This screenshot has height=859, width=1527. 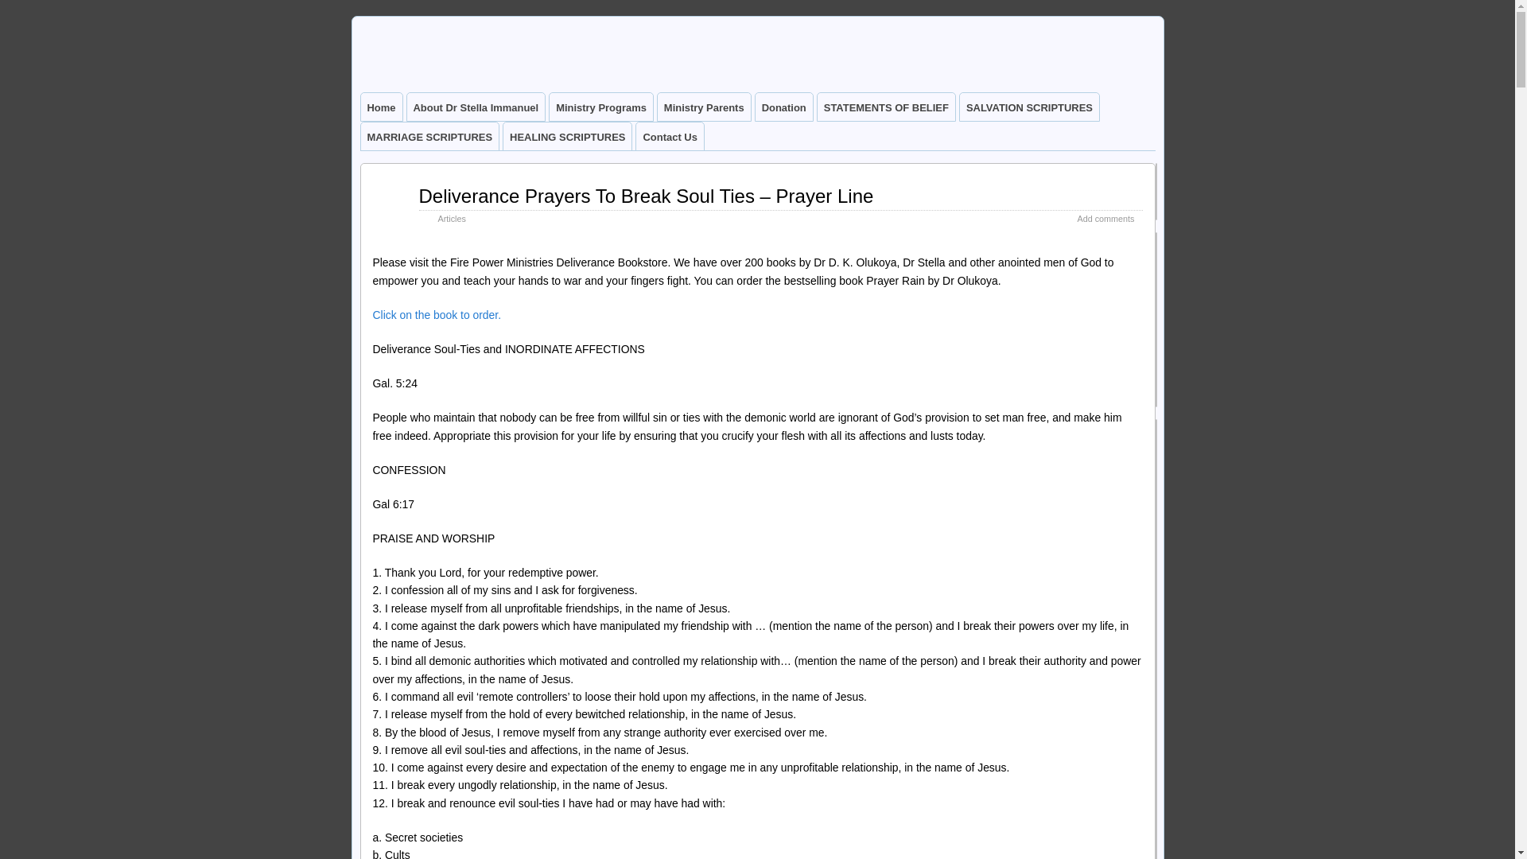 I want to click on Articles, so click(x=451, y=218).